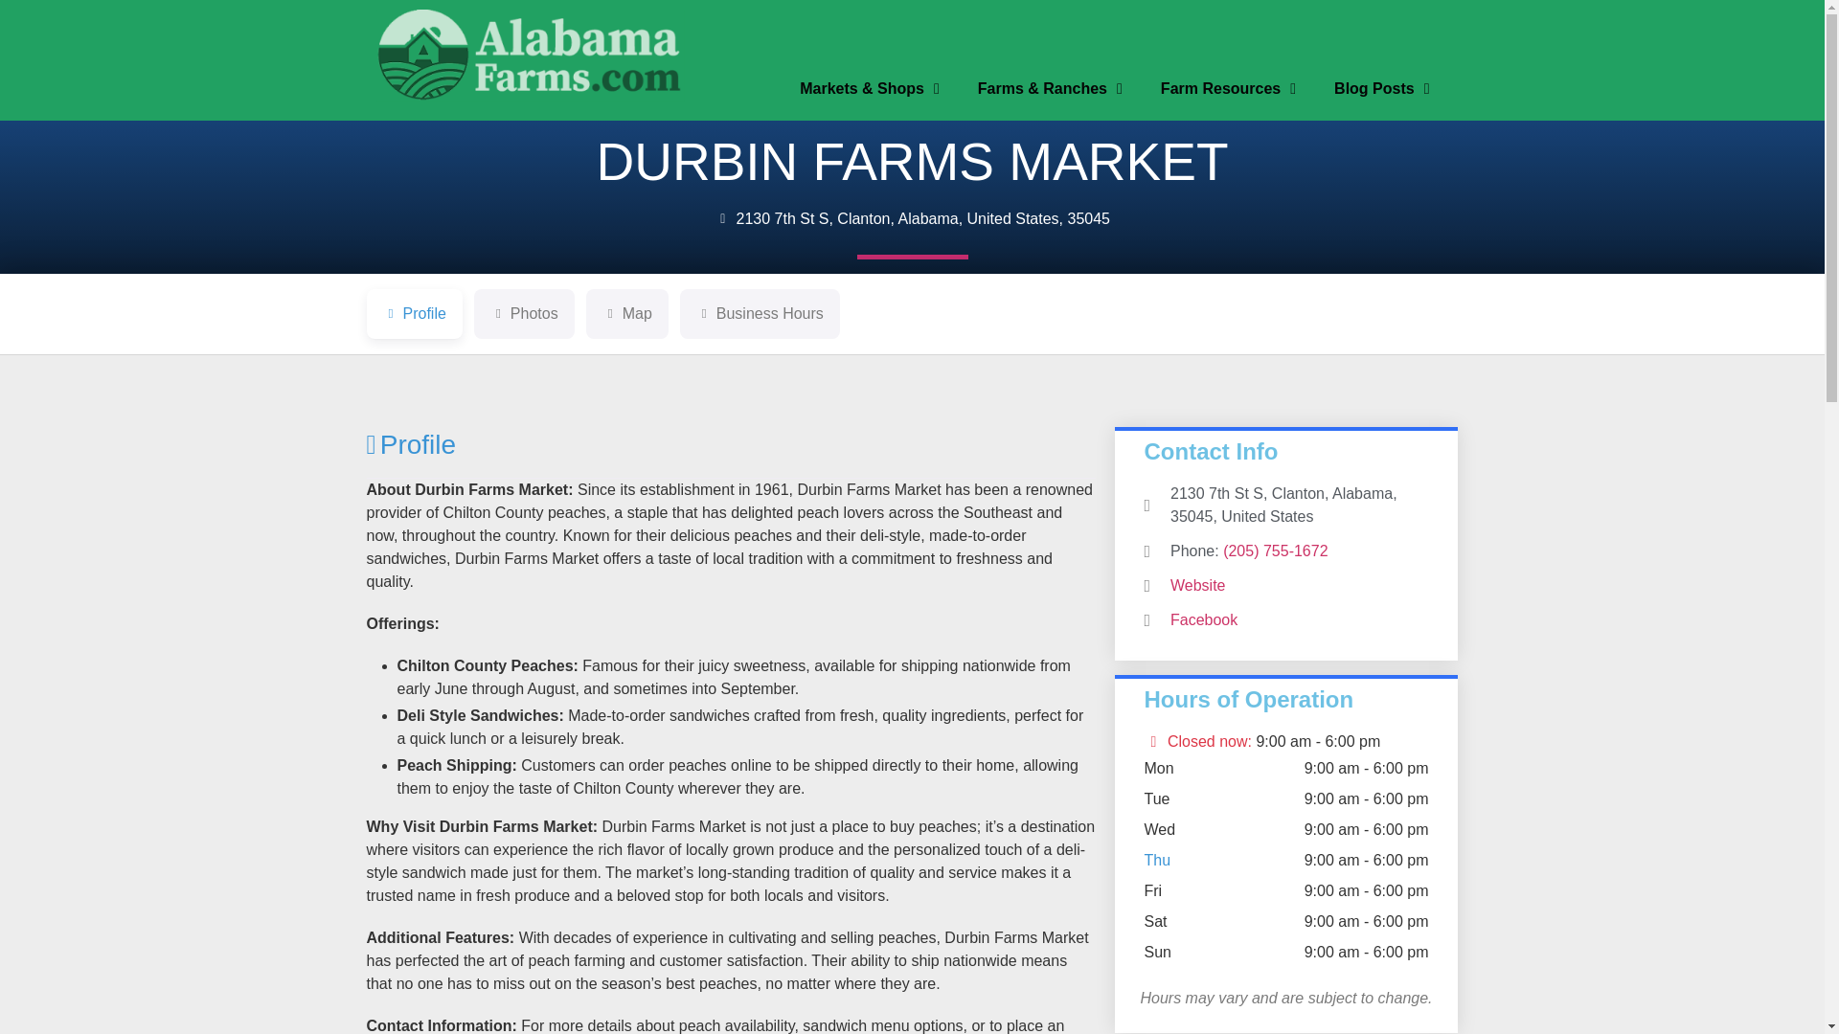 The width and height of the screenshot is (1839, 1034). Describe the element at coordinates (1318, 741) in the screenshot. I see `Expand opening hours` at that location.